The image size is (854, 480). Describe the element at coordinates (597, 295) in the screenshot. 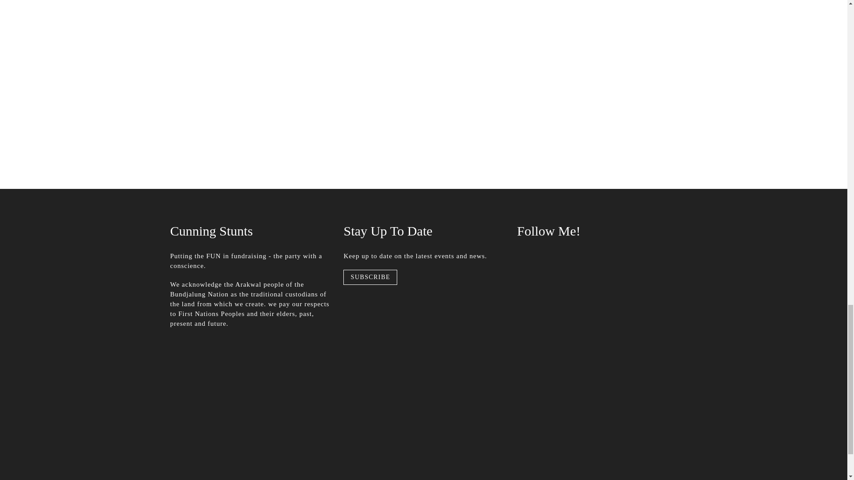

I see `Likebox Iframe` at that location.